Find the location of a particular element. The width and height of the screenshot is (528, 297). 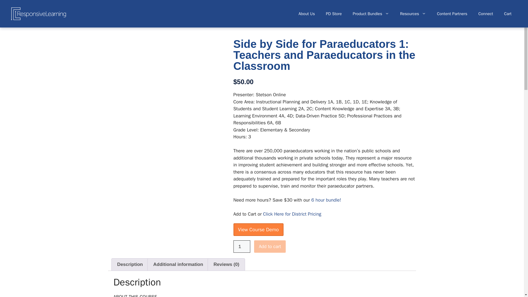

About Us is located at coordinates (307, 14).